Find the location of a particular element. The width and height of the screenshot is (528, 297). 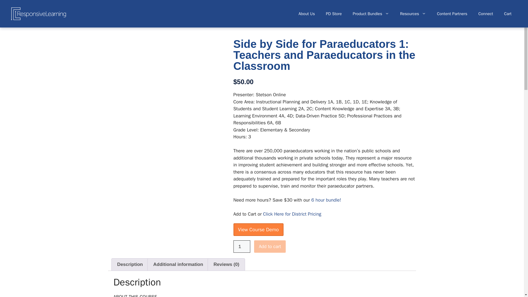

About Us is located at coordinates (307, 14).